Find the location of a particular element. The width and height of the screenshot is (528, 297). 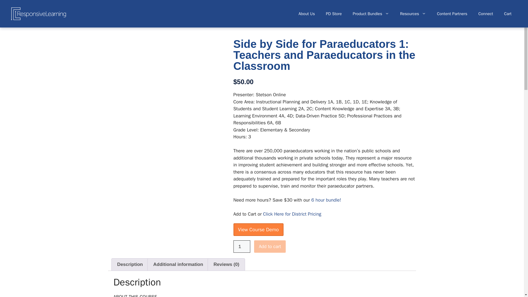

About Us is located at coordinates (307, 14).